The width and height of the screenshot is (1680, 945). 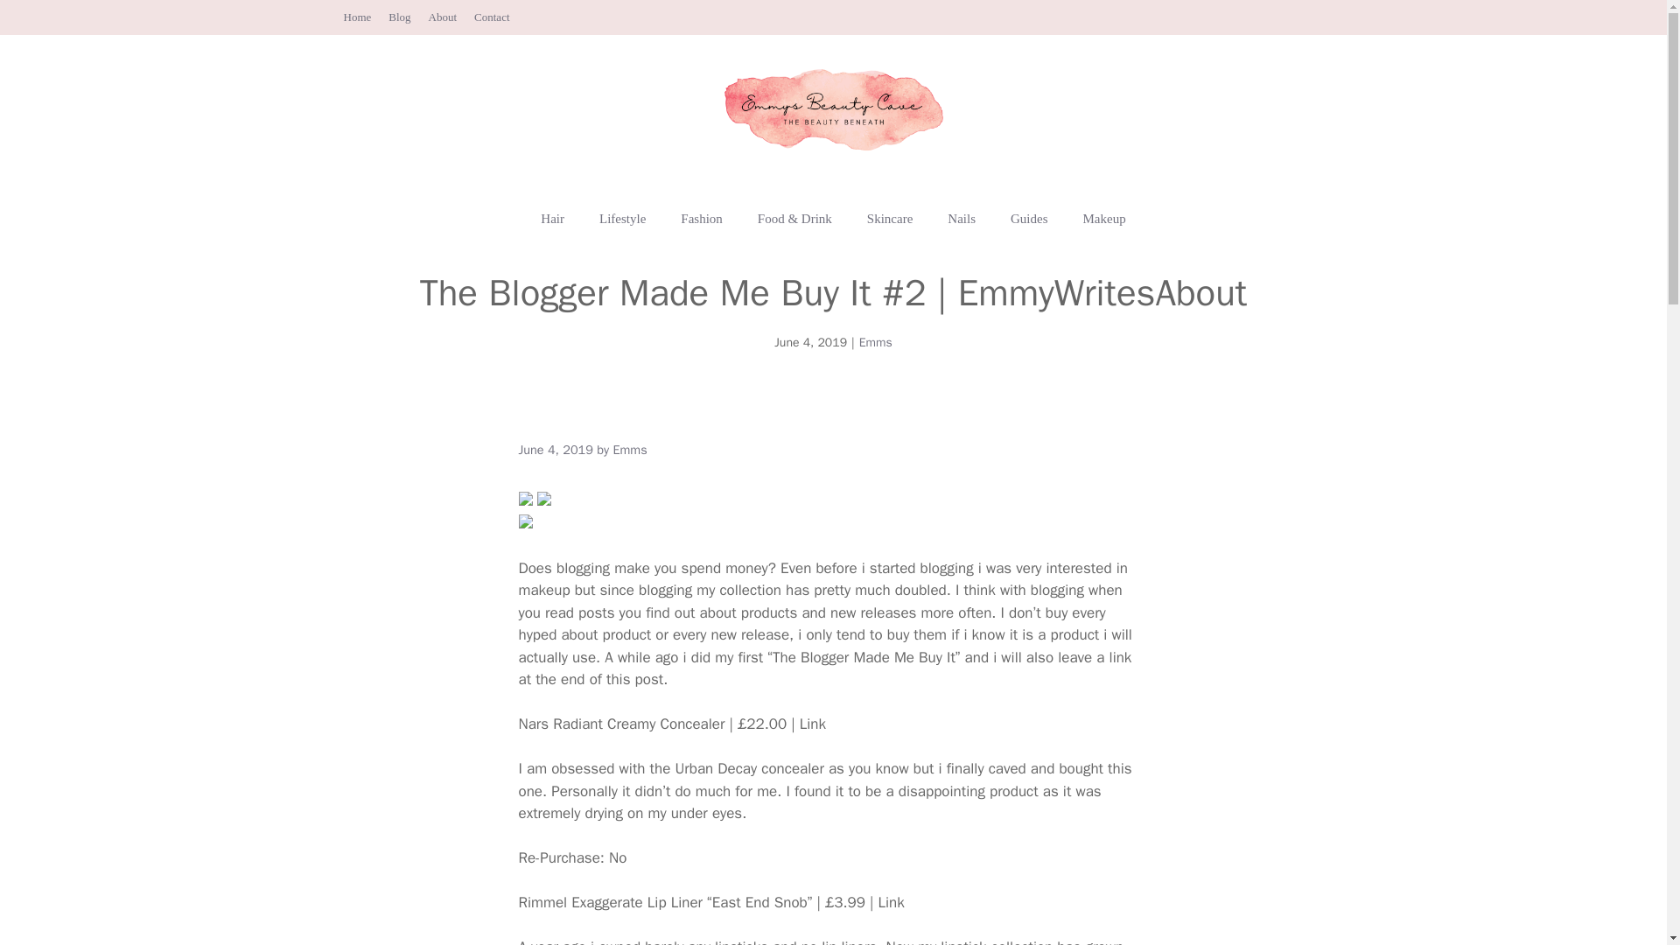 I want to click on Fashion, so click(x=702, y=219).